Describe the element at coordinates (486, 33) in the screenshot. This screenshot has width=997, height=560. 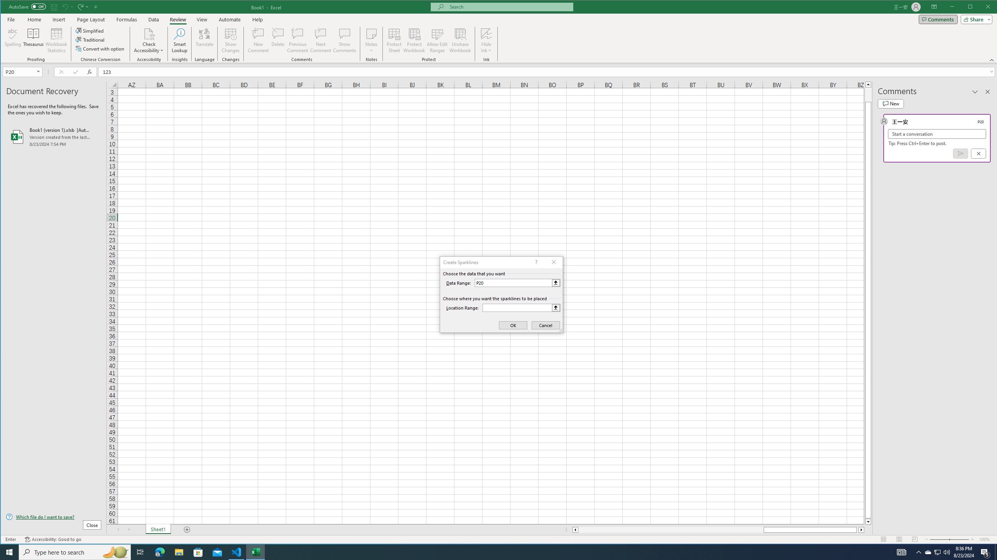
I see `Hide Ink` at that location.